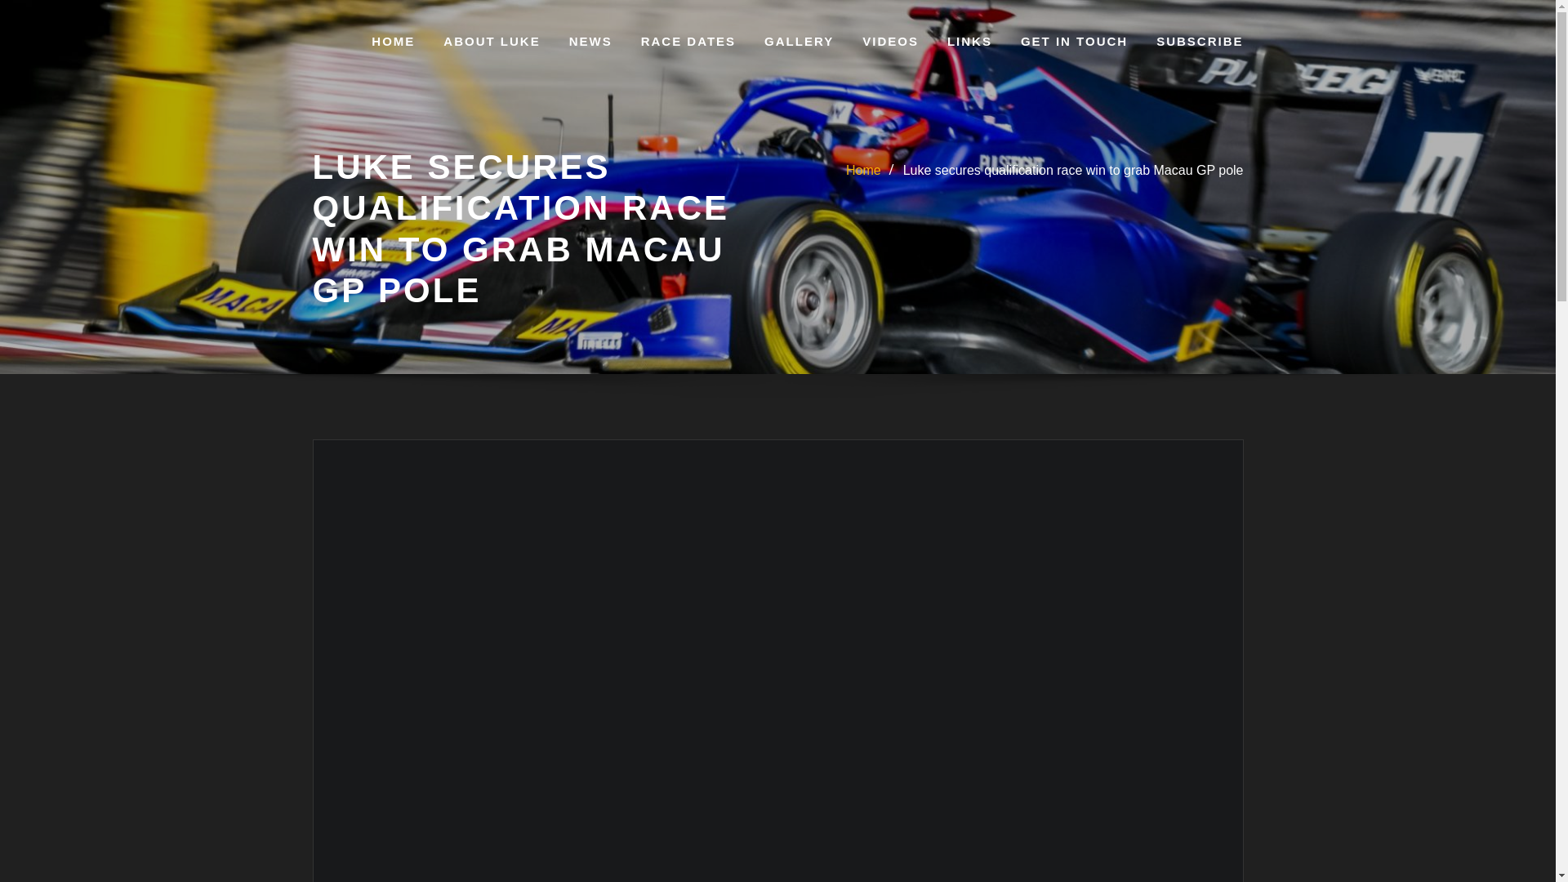 The width and height of the screenshot is (1568, 882). What do you see at coordinates (1073, 41) in the screenshot?
I see `GET IN TOUCH` at bounding box center [1073, 41].